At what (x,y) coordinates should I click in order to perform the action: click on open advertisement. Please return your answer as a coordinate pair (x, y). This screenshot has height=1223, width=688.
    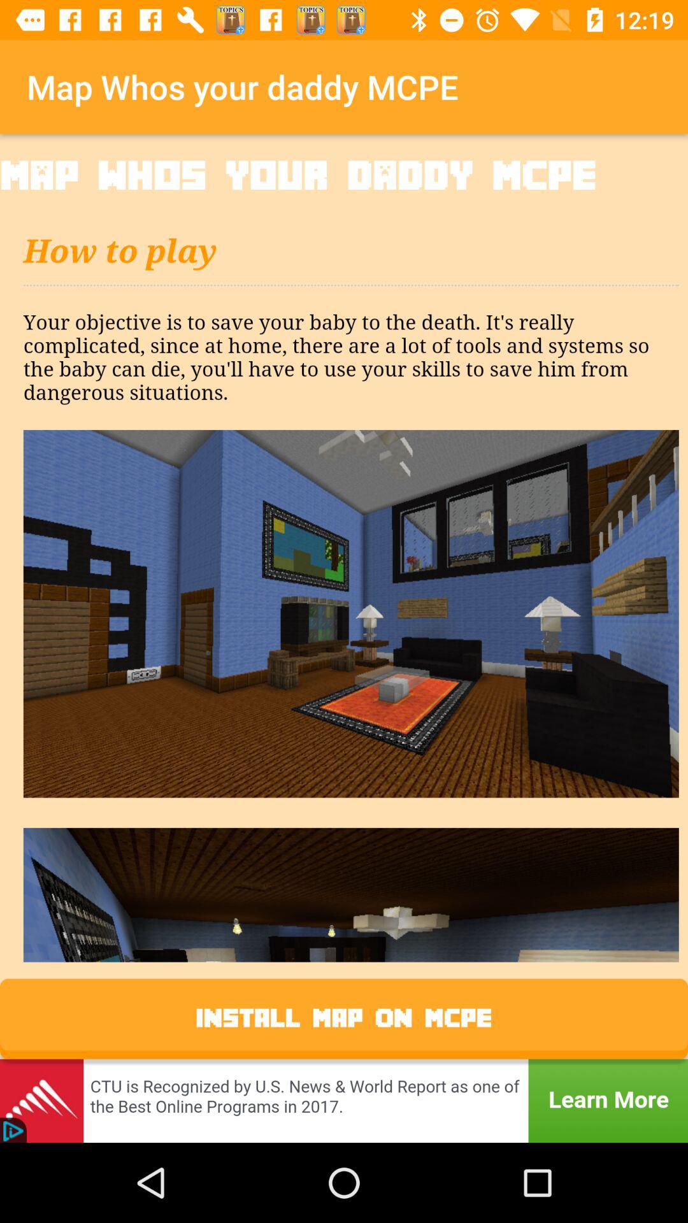
    Looking at the image, I should click on (344, 1101).